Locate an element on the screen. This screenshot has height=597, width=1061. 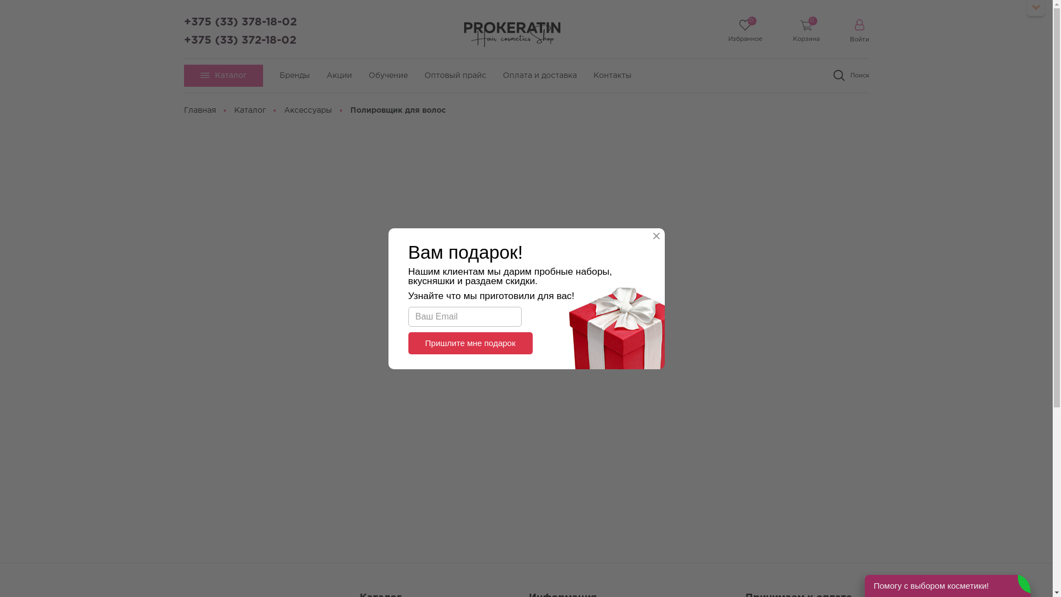
Y is located at coordinates (3, 3).